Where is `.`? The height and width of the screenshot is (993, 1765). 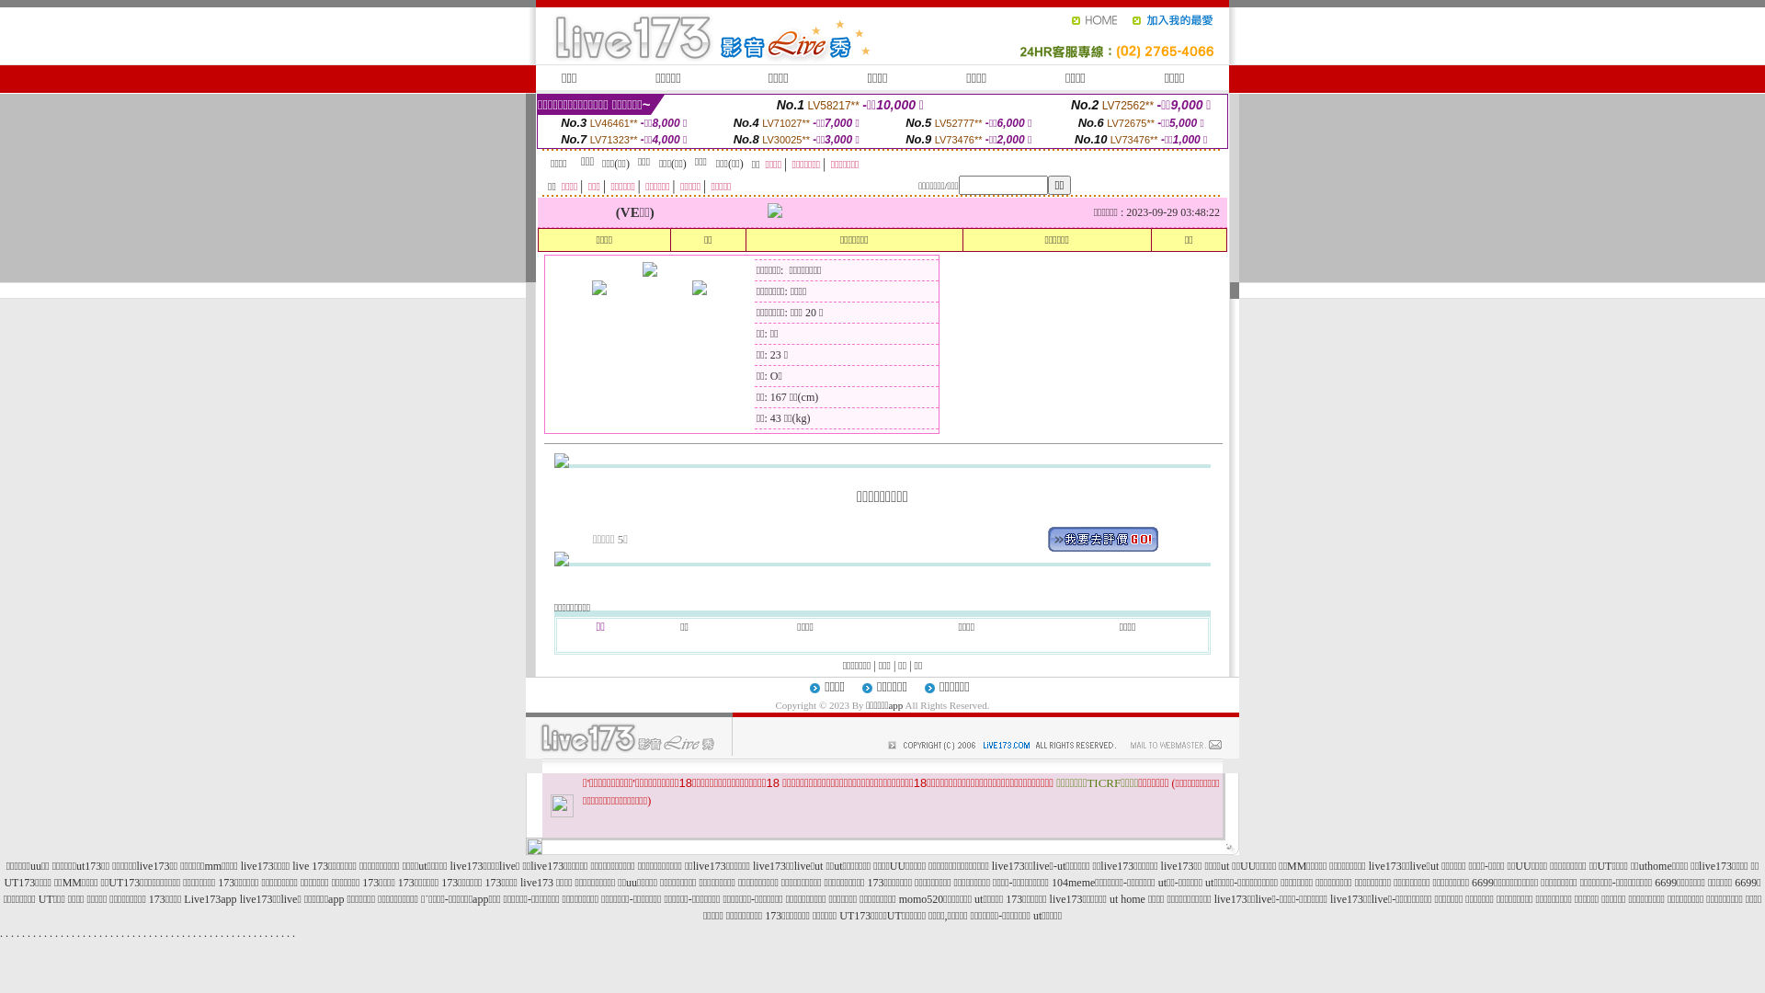
. is located at coordinates (111, 933).